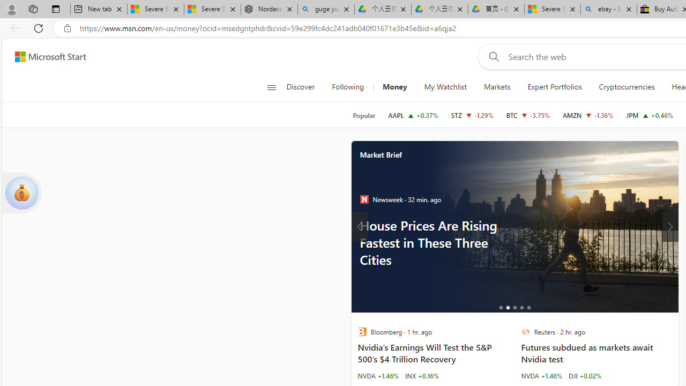 This screenshot has width=686, height=386. I want to click on Reuters, so click(525, 332).